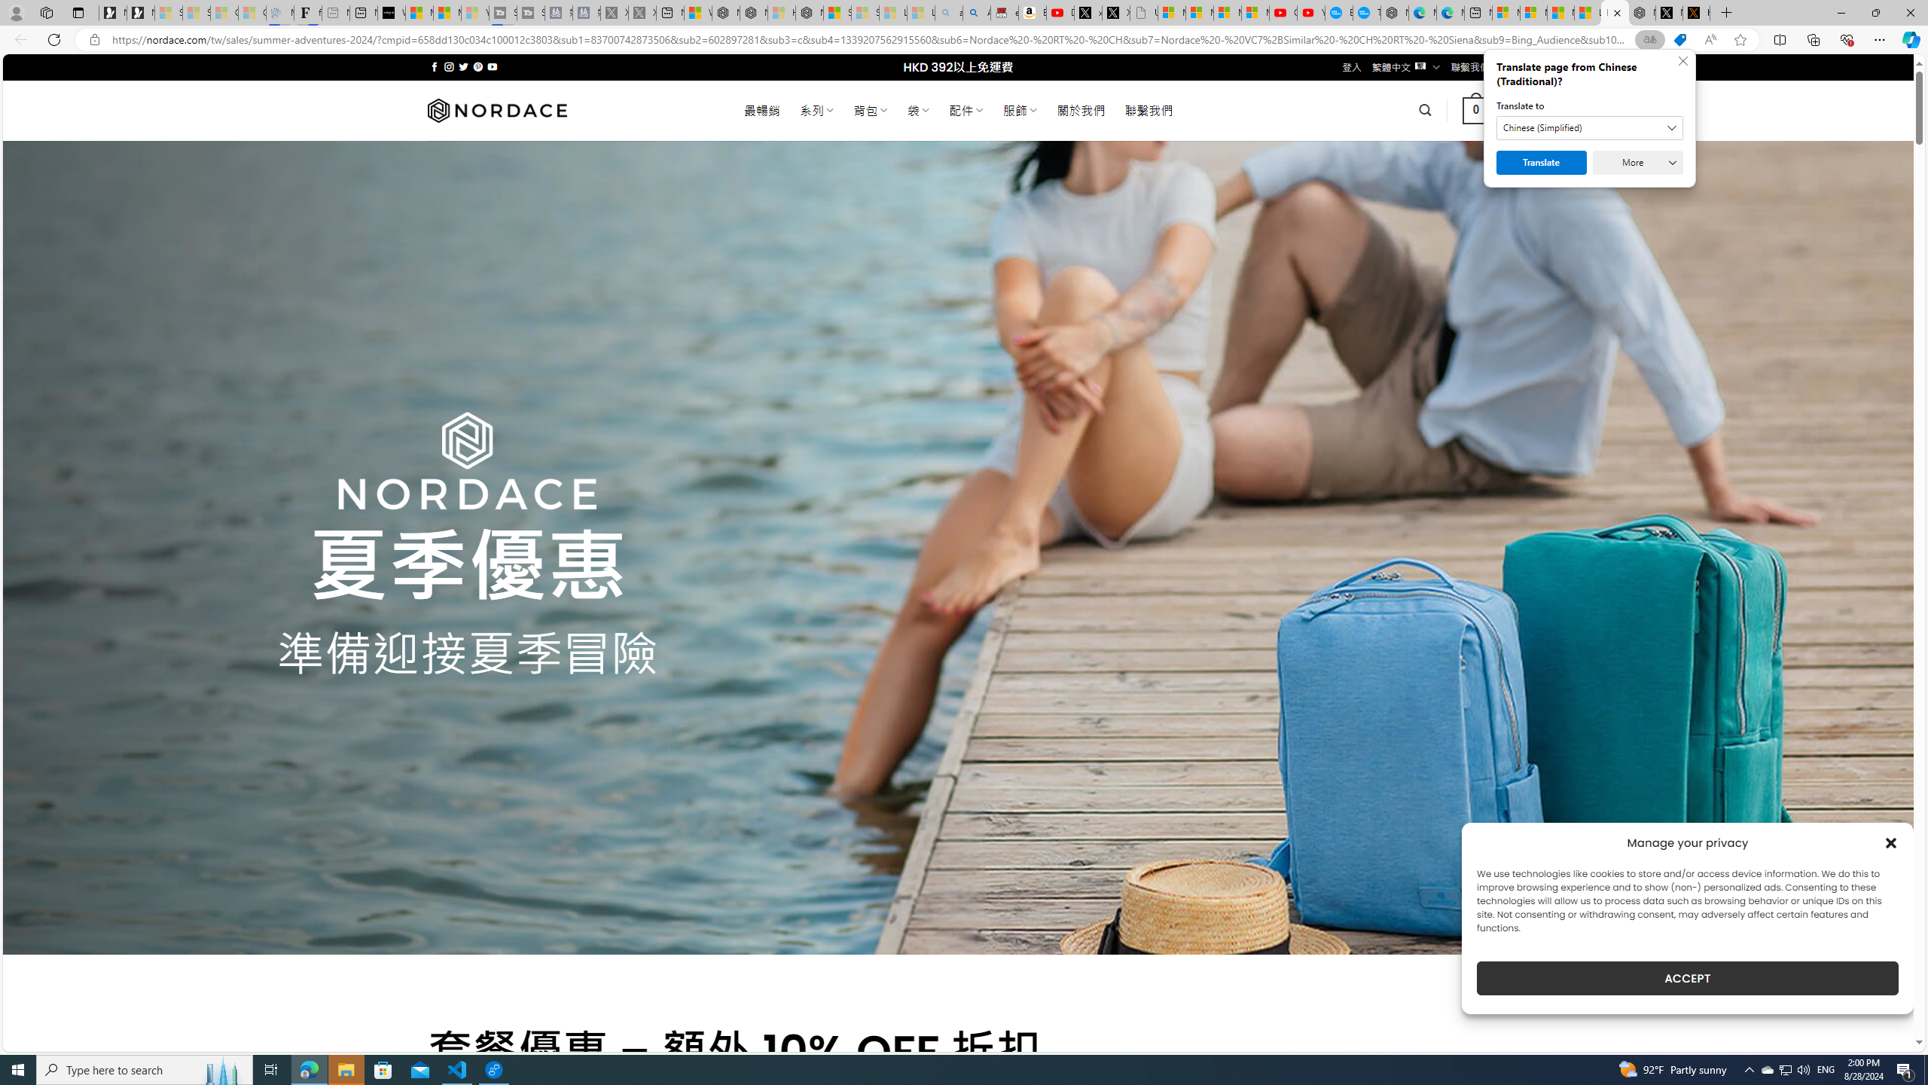 Image resolution: width=1928 pixels, height=1085 pixels. I want to click on Follow on Facebook, so click(434, 66).